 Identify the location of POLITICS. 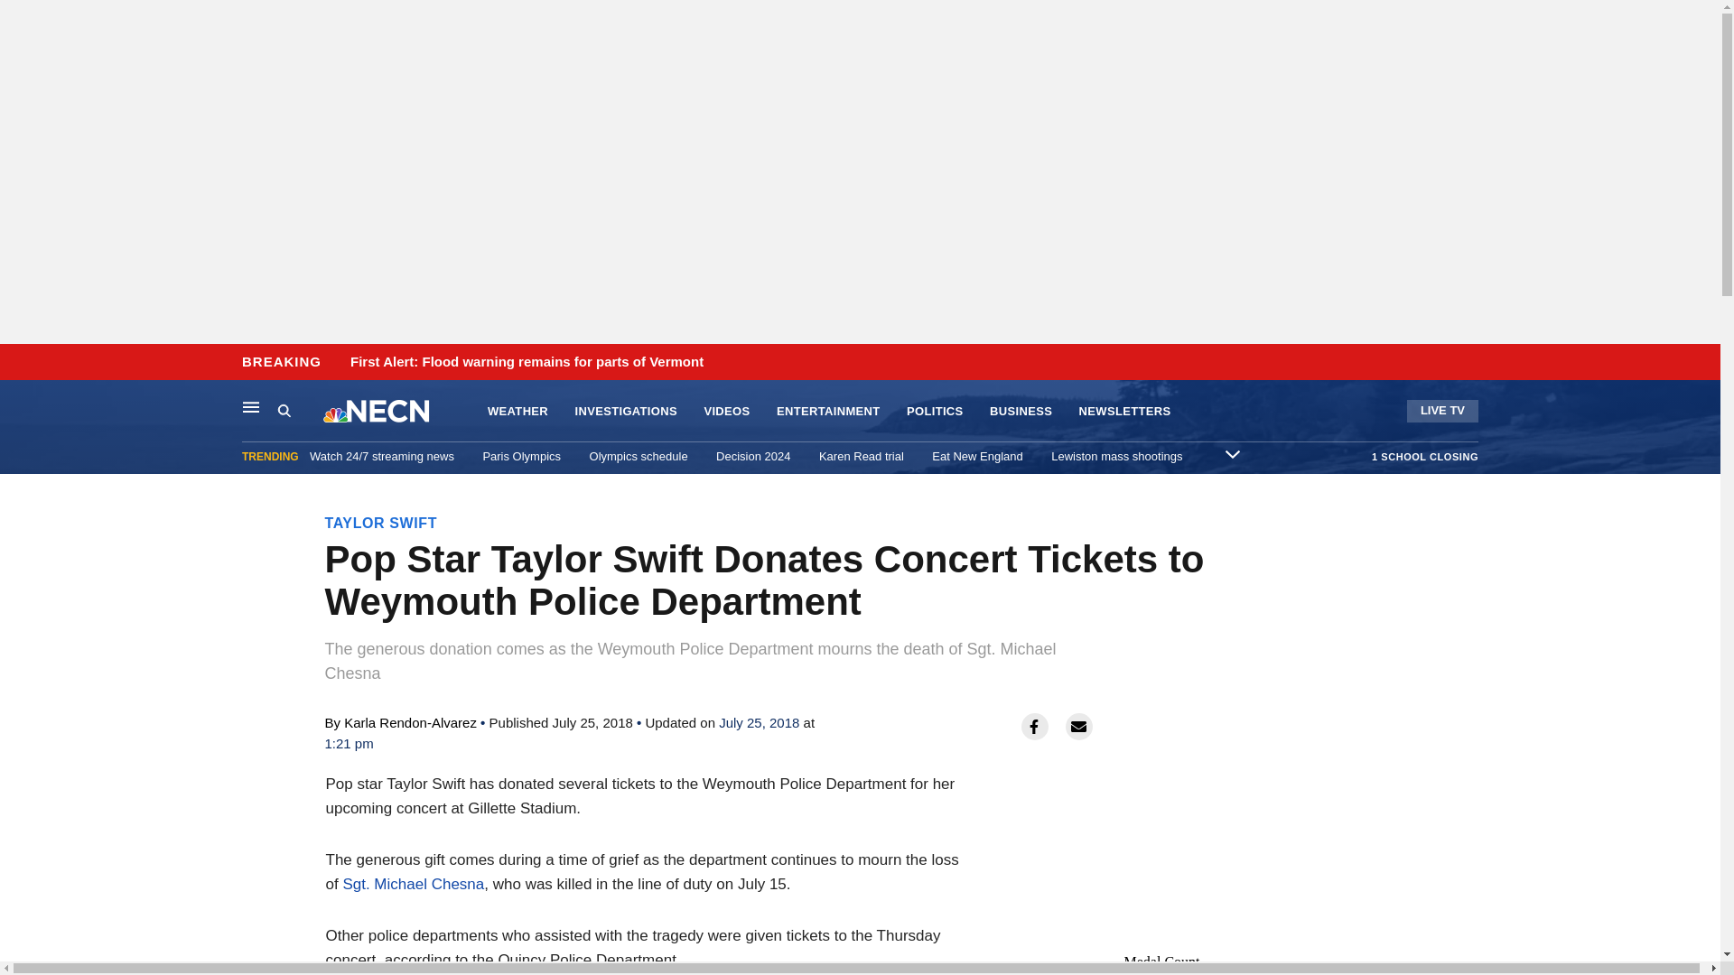
(936, 412).